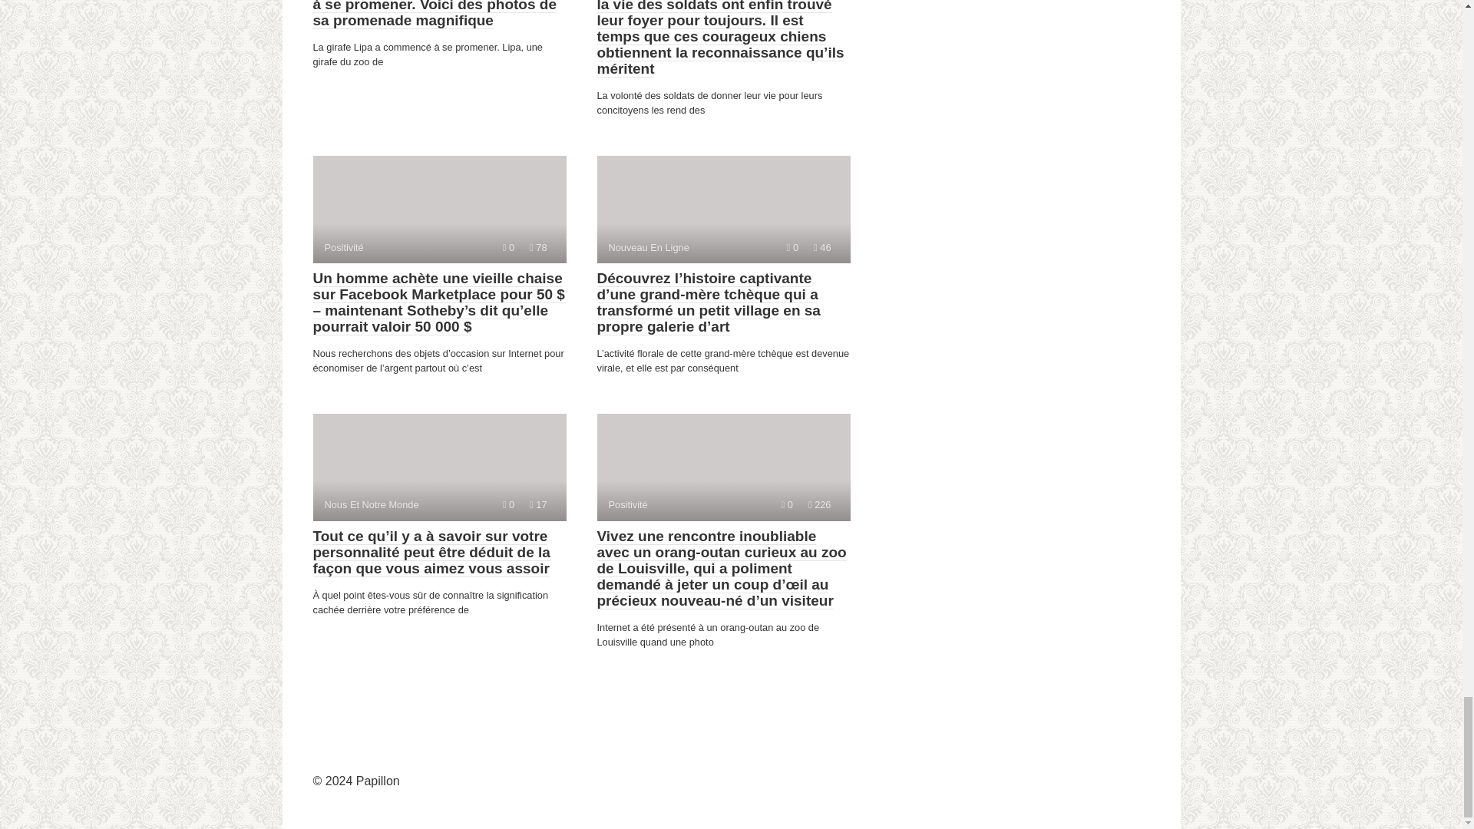  I want to click on Views, so click(508, 505).